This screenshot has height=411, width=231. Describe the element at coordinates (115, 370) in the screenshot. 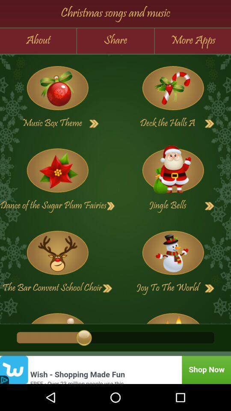

I see `advertisement banner` at that location.